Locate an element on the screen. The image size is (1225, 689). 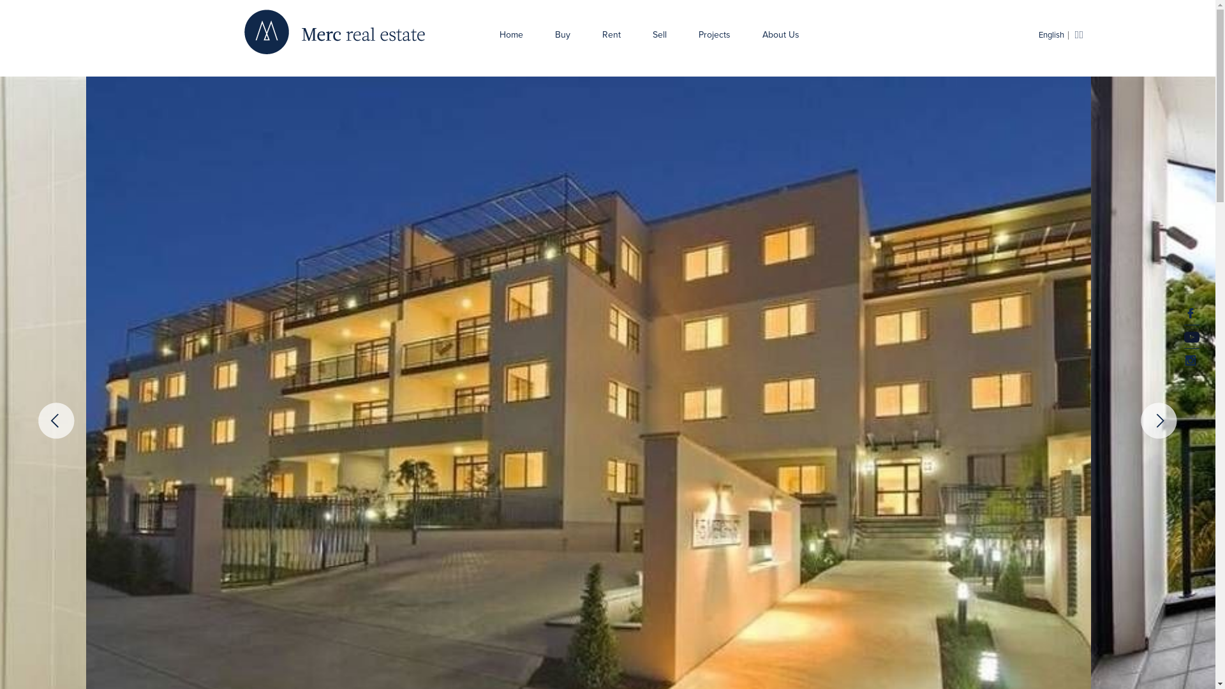
English is located at coordinates (1051, 35).